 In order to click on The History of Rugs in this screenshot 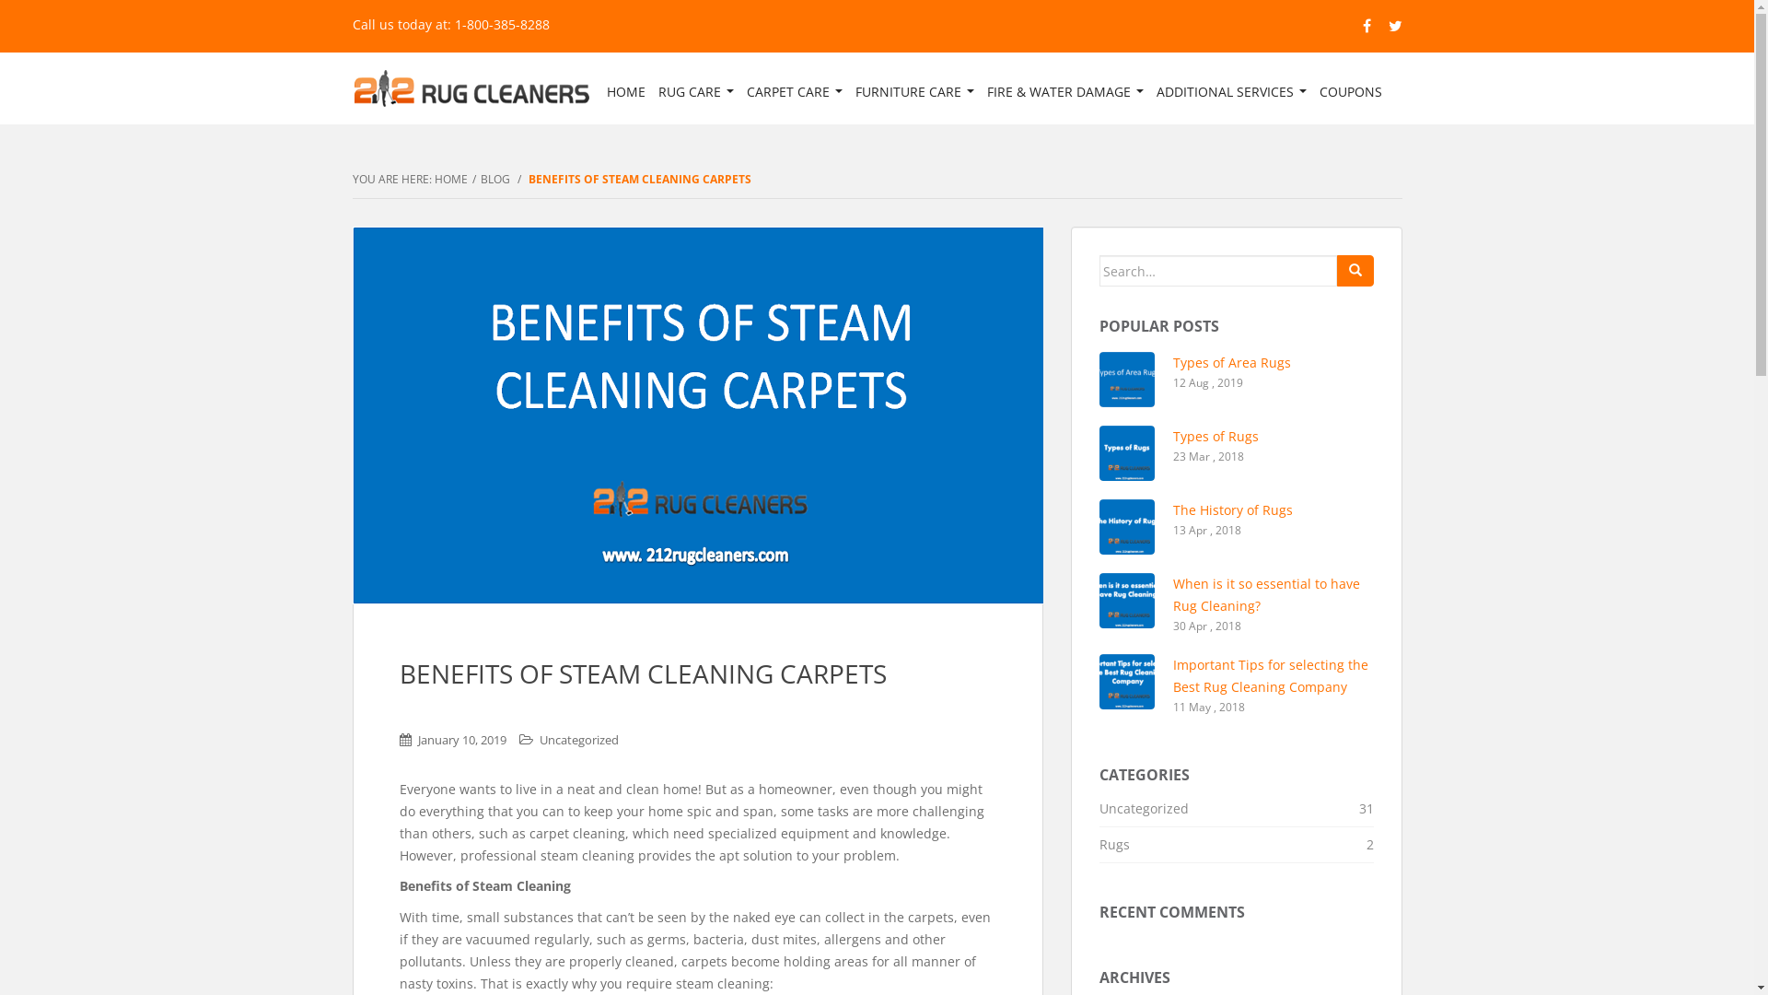, I will do `click(1233, 510)`.